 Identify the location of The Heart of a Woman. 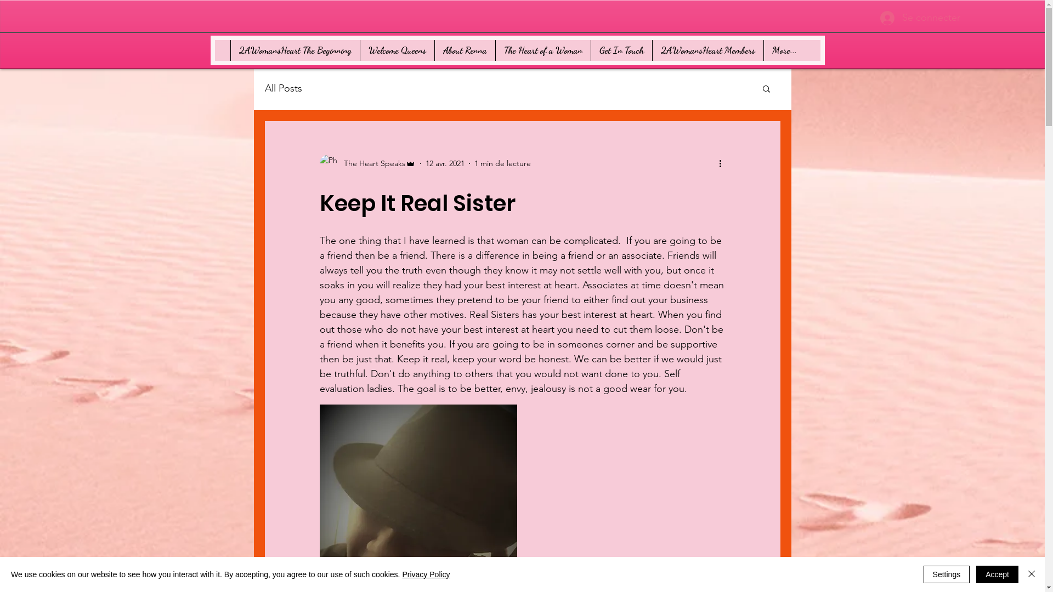
(542, 50).